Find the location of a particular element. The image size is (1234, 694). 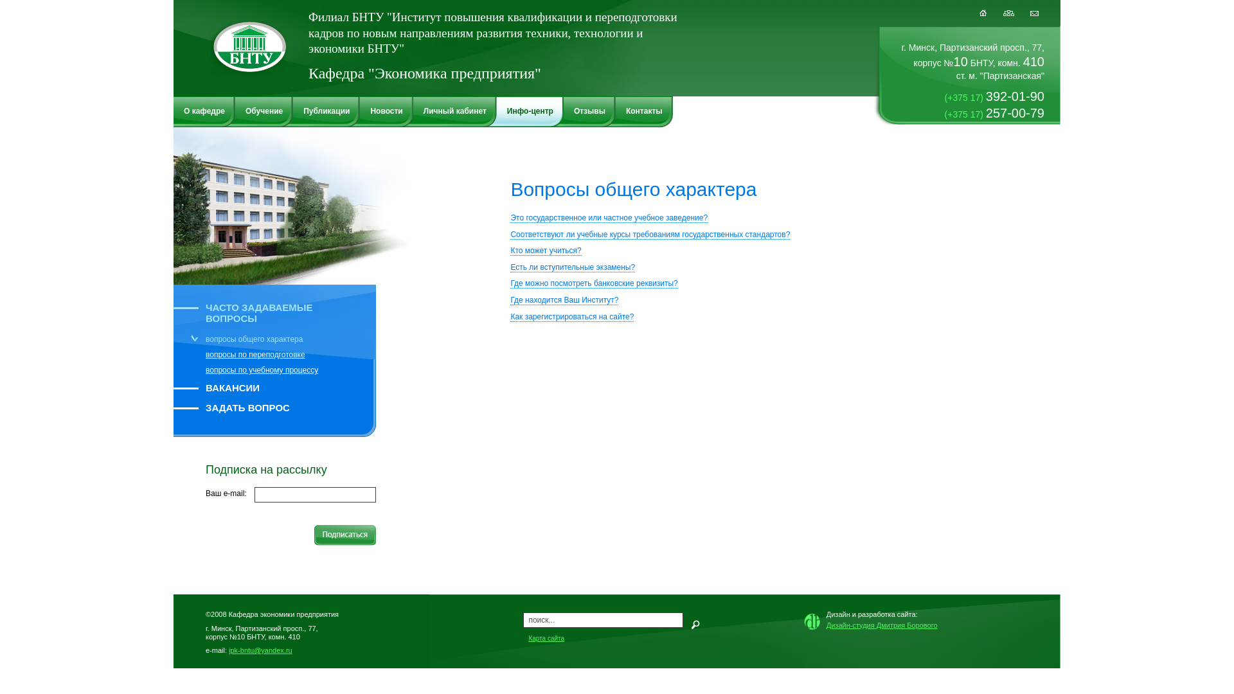

LiveInternet is located at coordinates (792, 641).